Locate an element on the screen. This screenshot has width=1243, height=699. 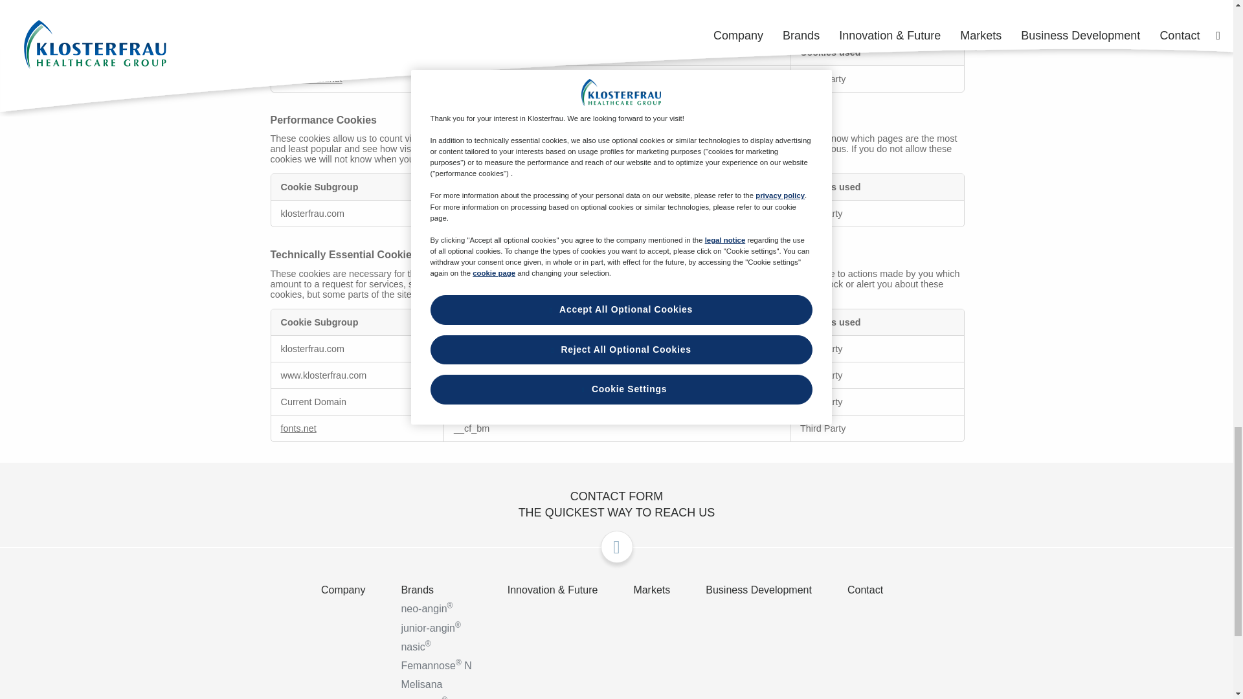
OptanonAlertBoxClosed is located at coordinates (504, 375).